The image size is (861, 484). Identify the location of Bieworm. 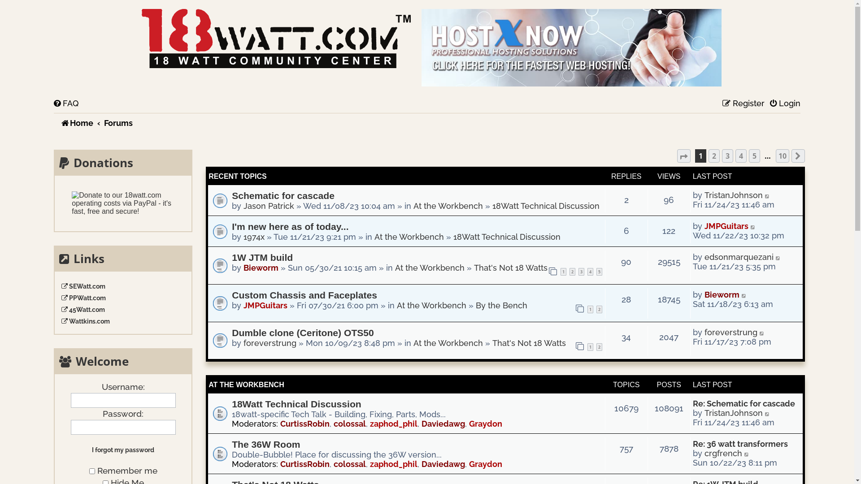
(261, 268).